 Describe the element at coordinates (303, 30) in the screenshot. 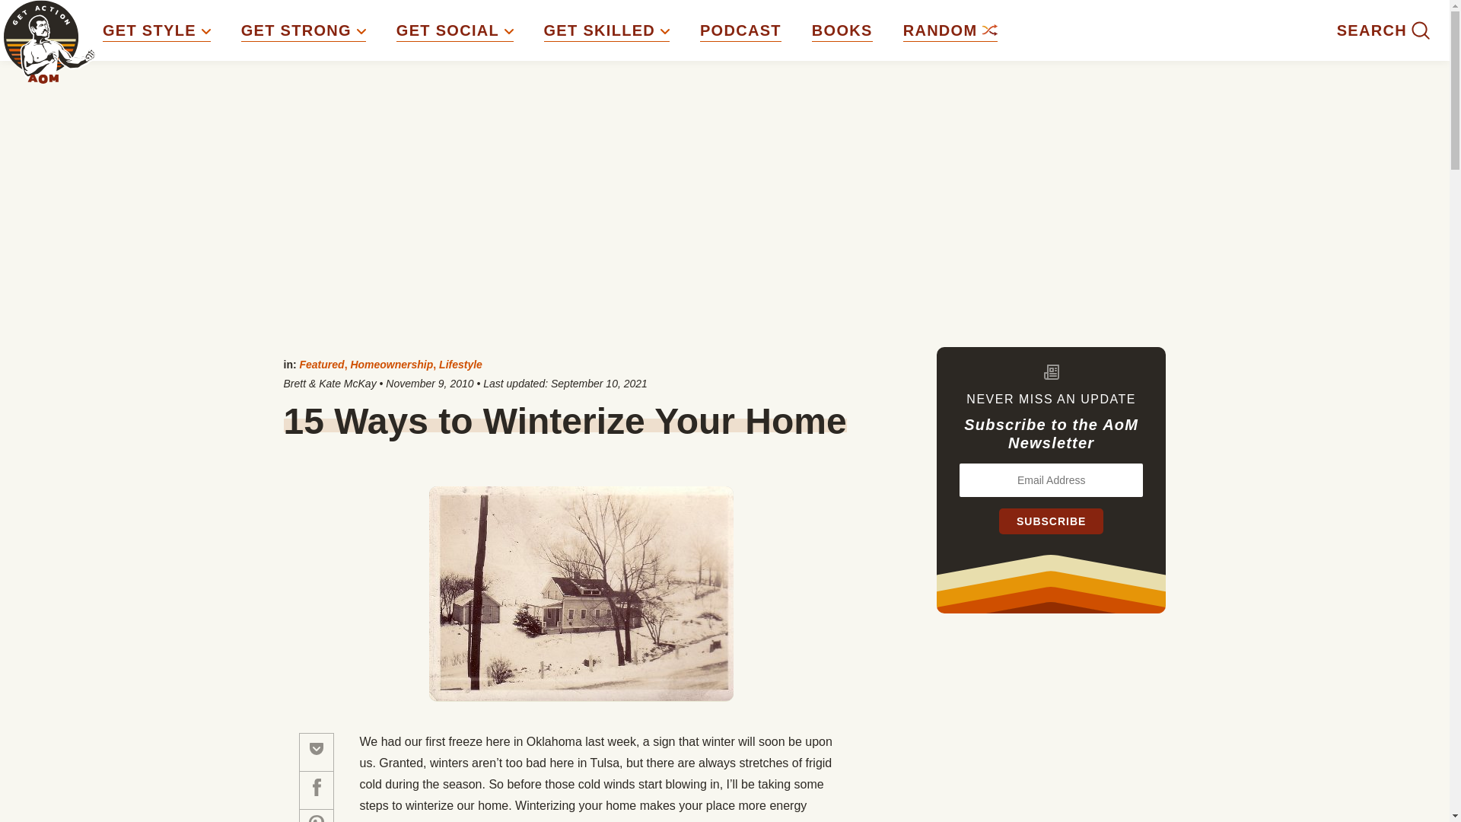

I see `GET STRONG` at that location.